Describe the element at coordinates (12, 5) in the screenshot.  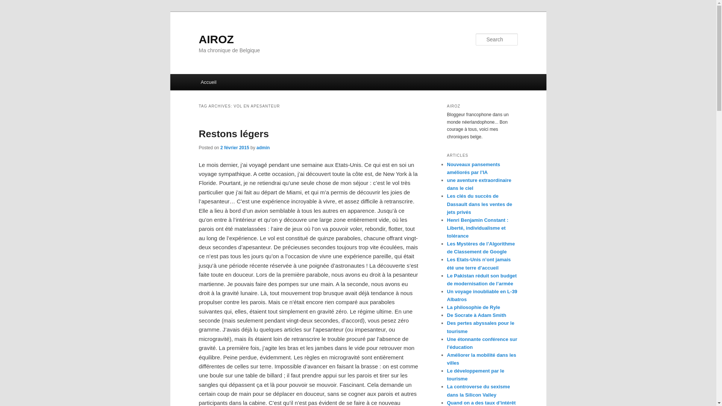
I see `Search` at that location.